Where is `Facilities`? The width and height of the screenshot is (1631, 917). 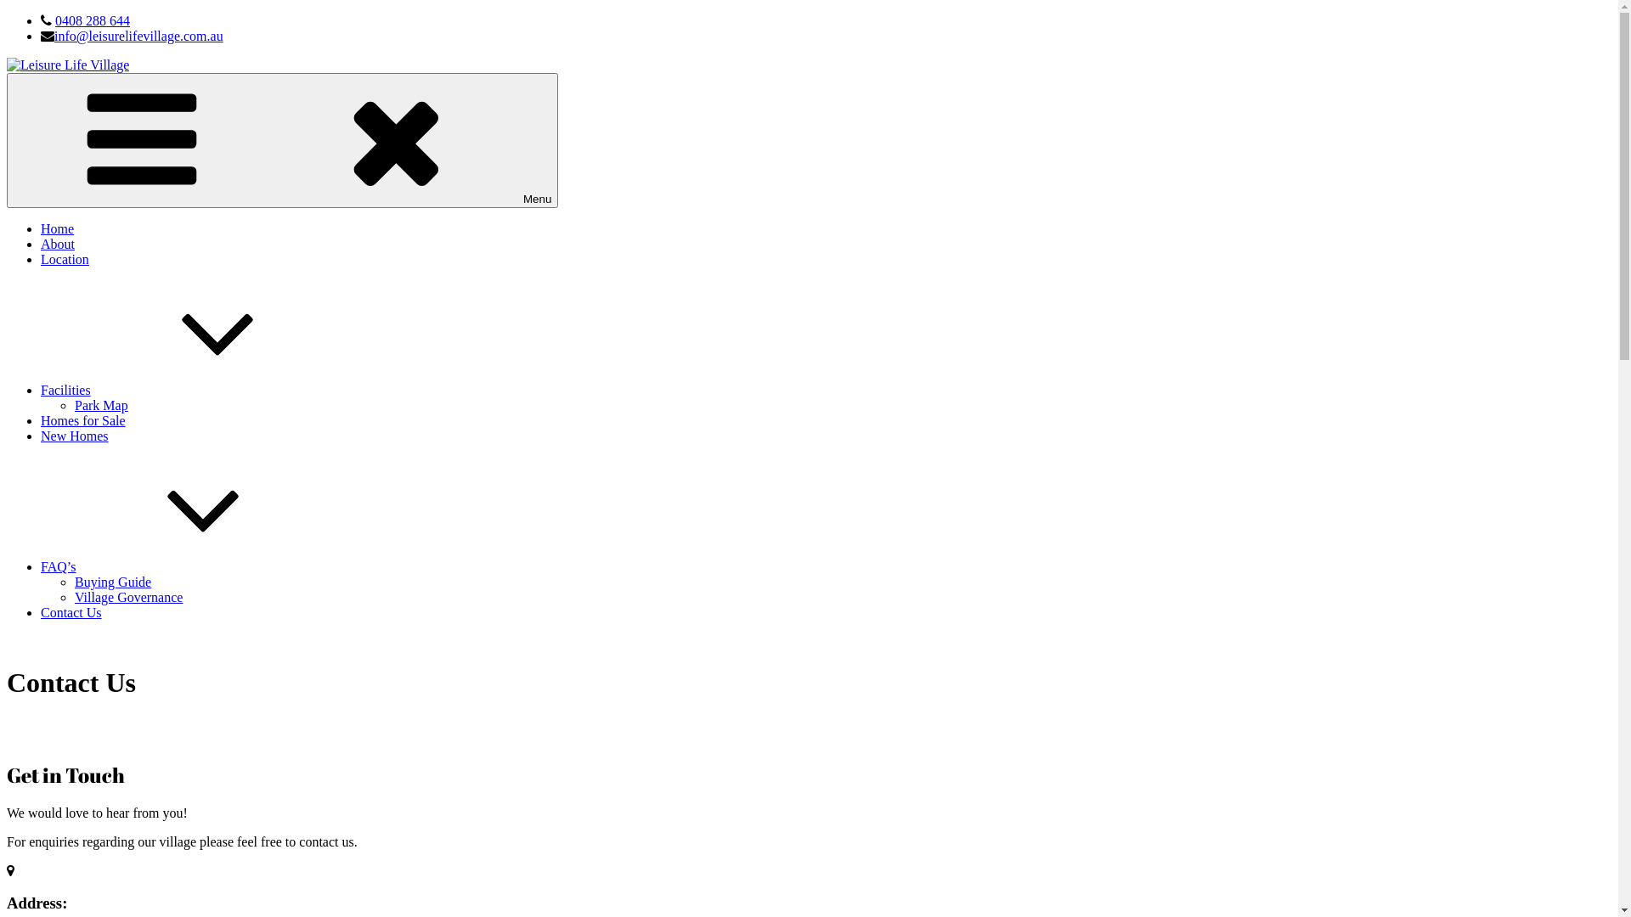 Facilities is located at coordinates (194, 391).